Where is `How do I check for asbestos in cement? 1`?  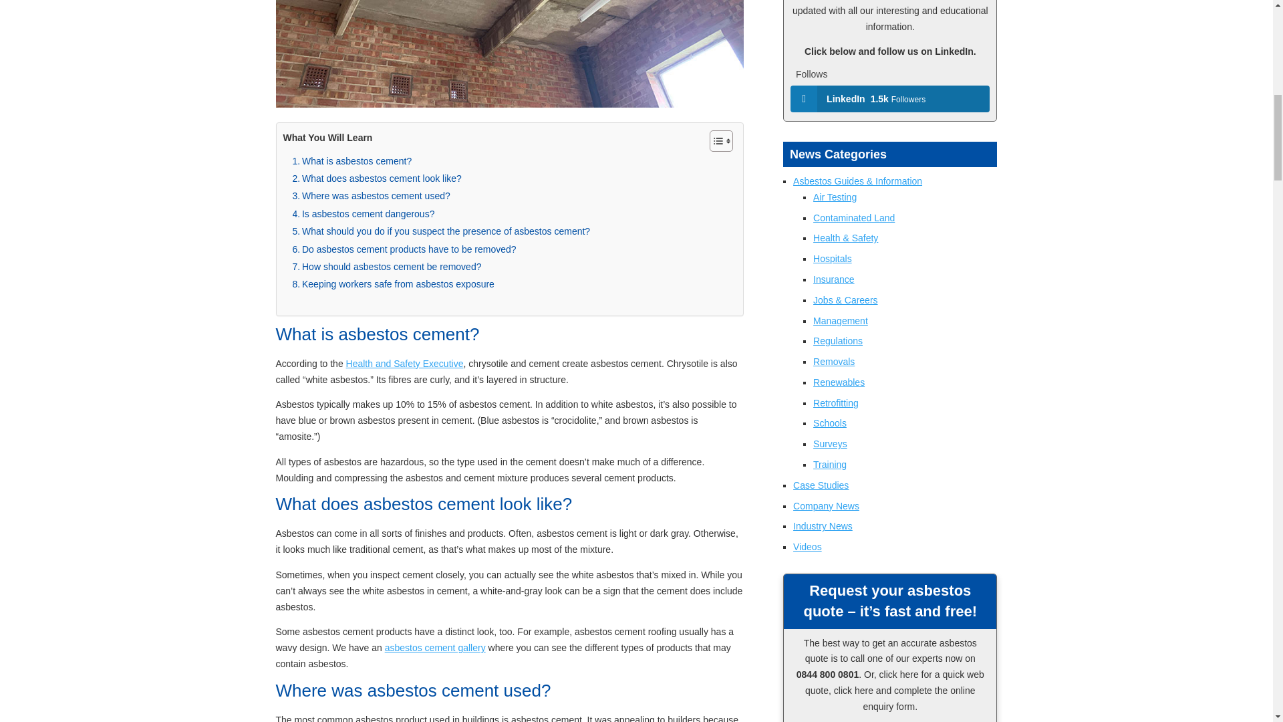
How do I check for asbestos in cement? 1 is located at coordinates (509, 53).